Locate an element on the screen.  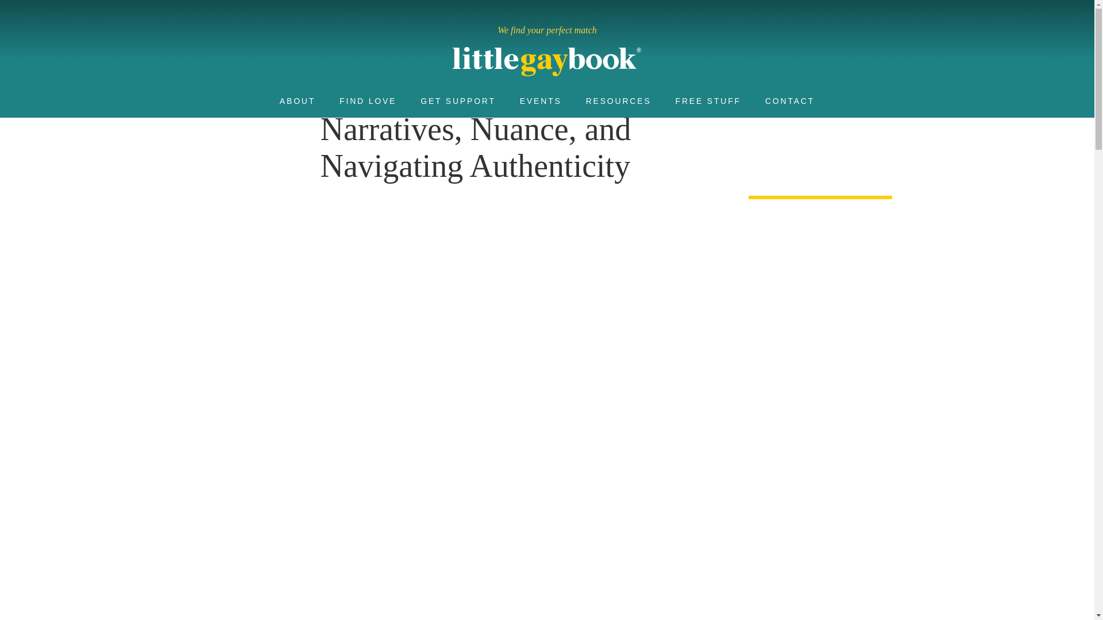
CONTACT is located at coordinates (789, 106).